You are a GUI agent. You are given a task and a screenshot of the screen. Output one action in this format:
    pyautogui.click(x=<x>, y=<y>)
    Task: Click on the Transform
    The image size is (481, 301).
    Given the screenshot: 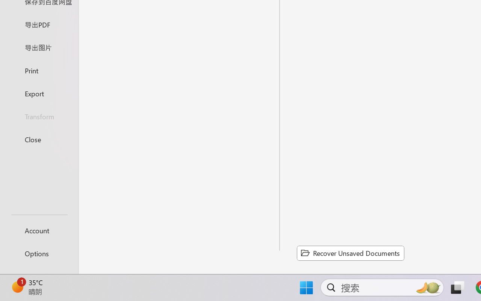 What is the action you would take?
    pyautogui.click(x=39, y=117)
    